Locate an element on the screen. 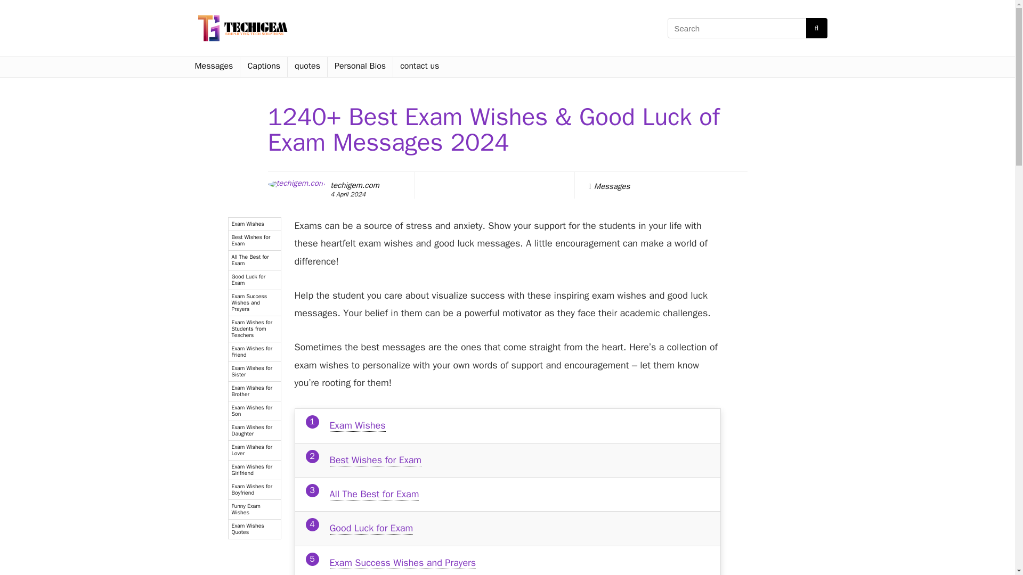 The width and height of the screenshot is (1023, 575). Captions is located at coordinates (264, 67).